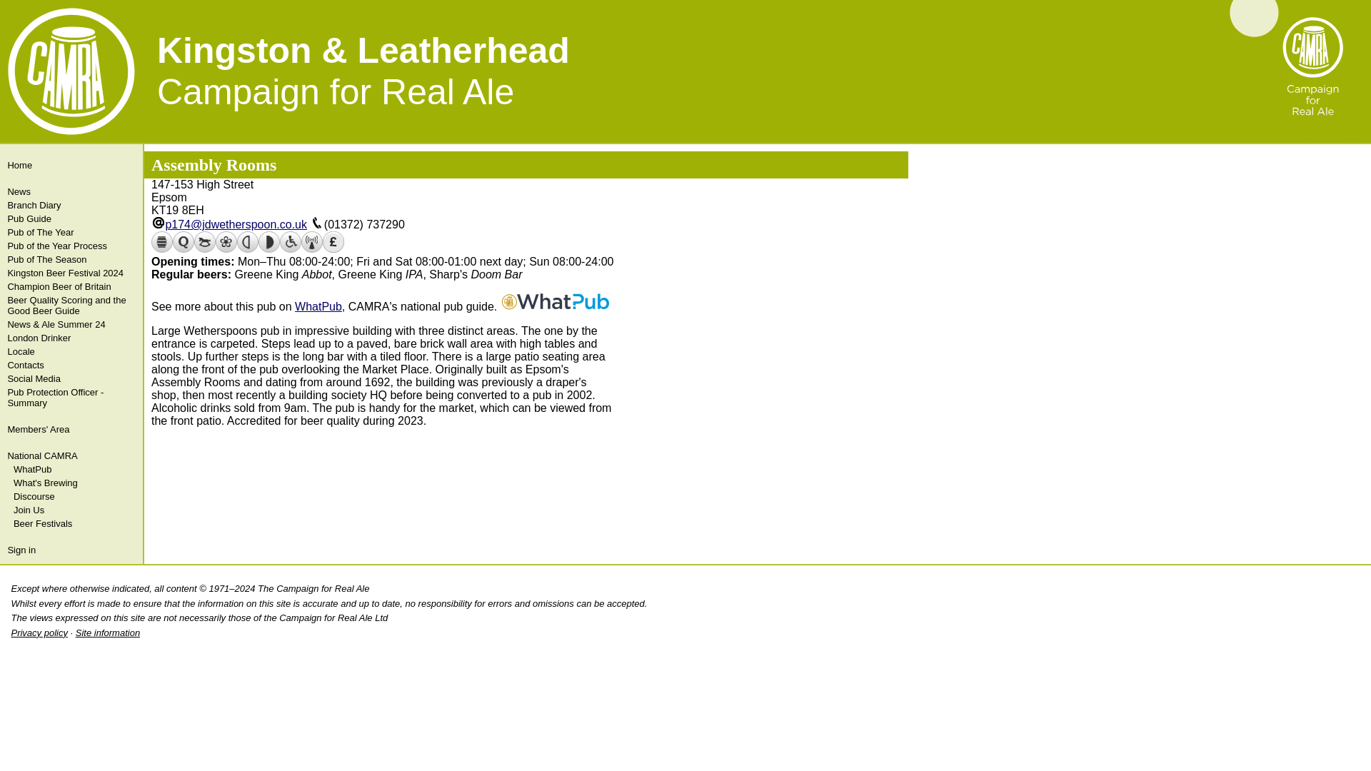  What do you see at coordinates (39, 633) in the screenshot?
I see `Privacy policy` at bounding box center [39, 633].